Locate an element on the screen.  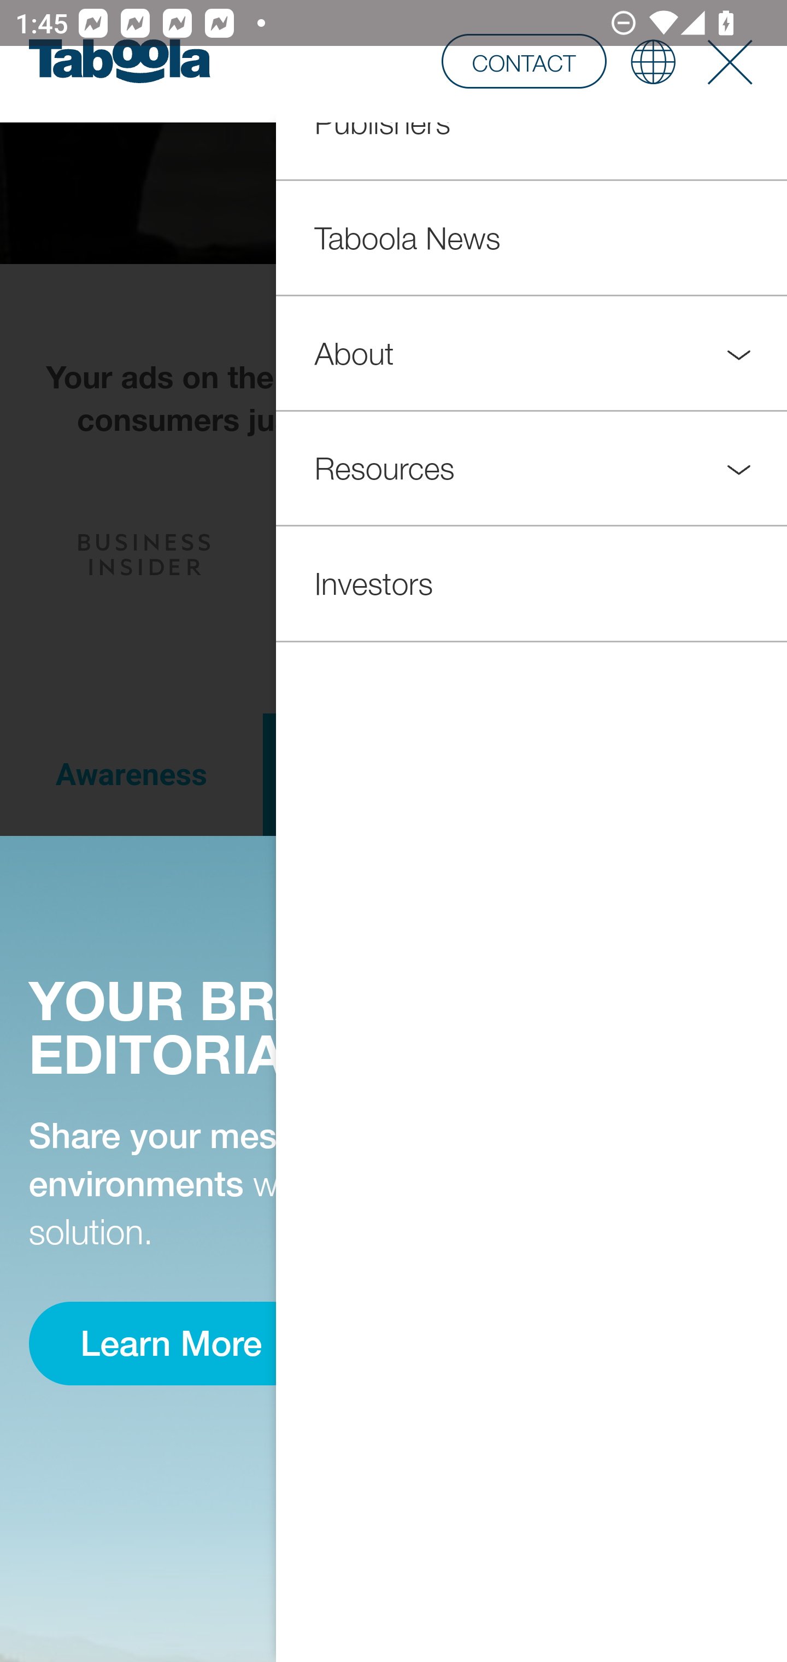
CONTACT is located at coordinates (524, 60).